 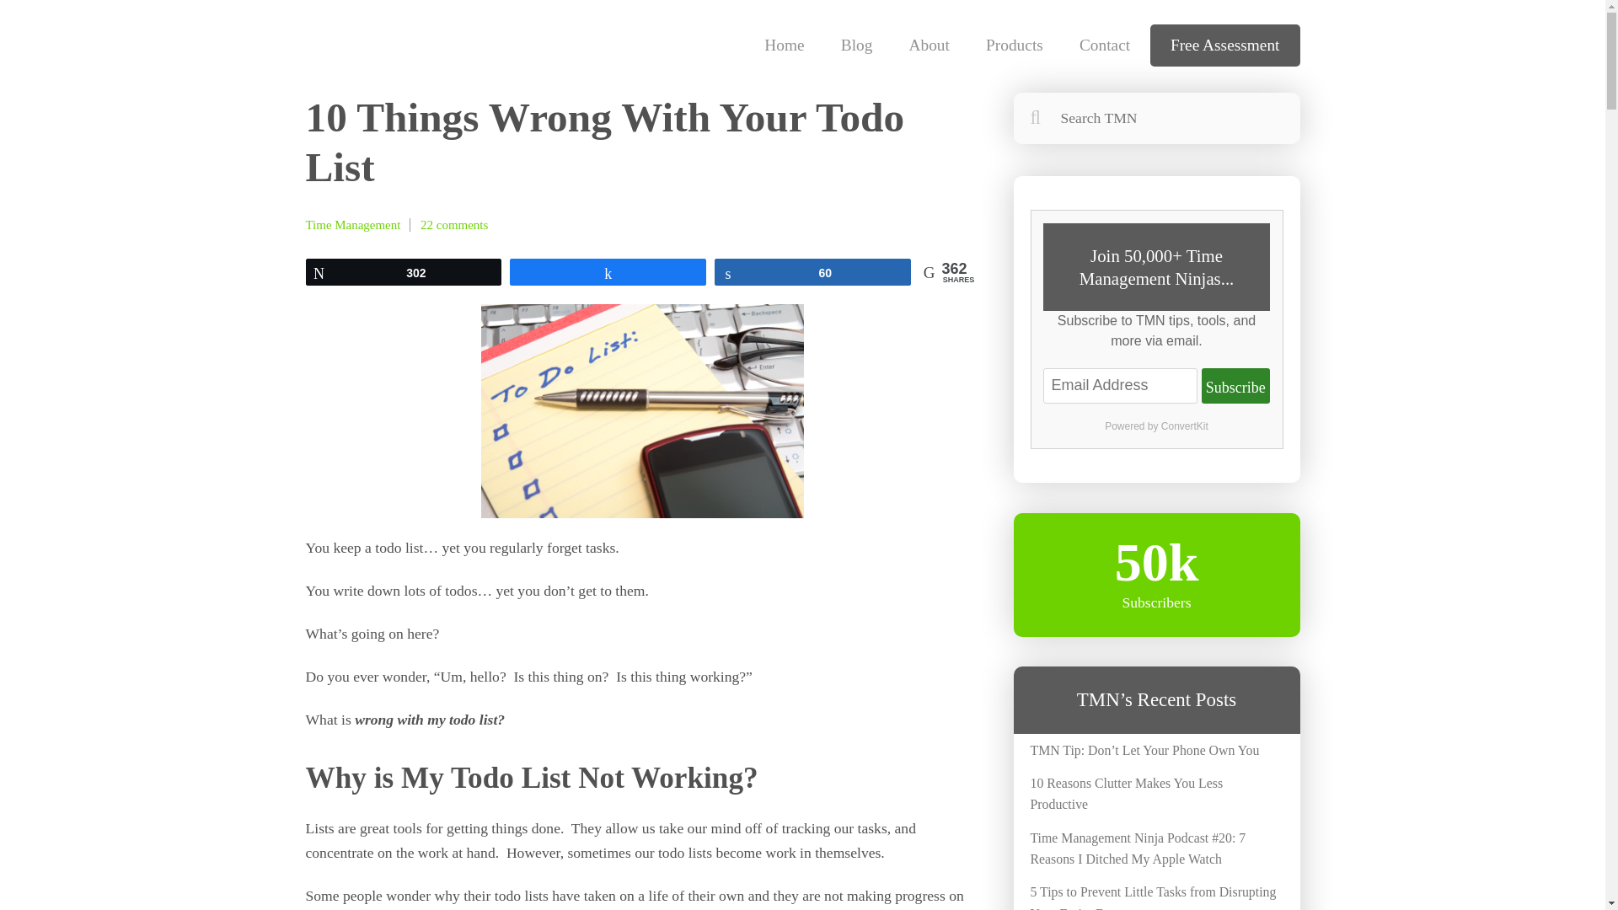 I want to click on Home, so click(x=784, y=45).